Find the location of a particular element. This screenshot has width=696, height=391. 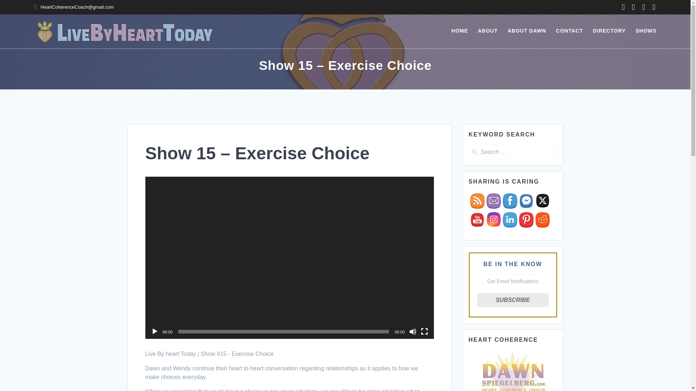

SUBSCRIBE is located at coordinates (513, 300).